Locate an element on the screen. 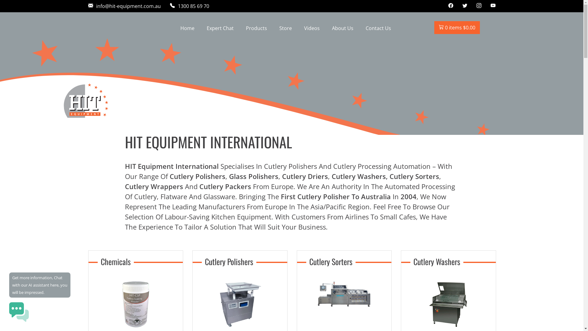 The image size is (588, 331). Store is located at coordinates (285, 28).